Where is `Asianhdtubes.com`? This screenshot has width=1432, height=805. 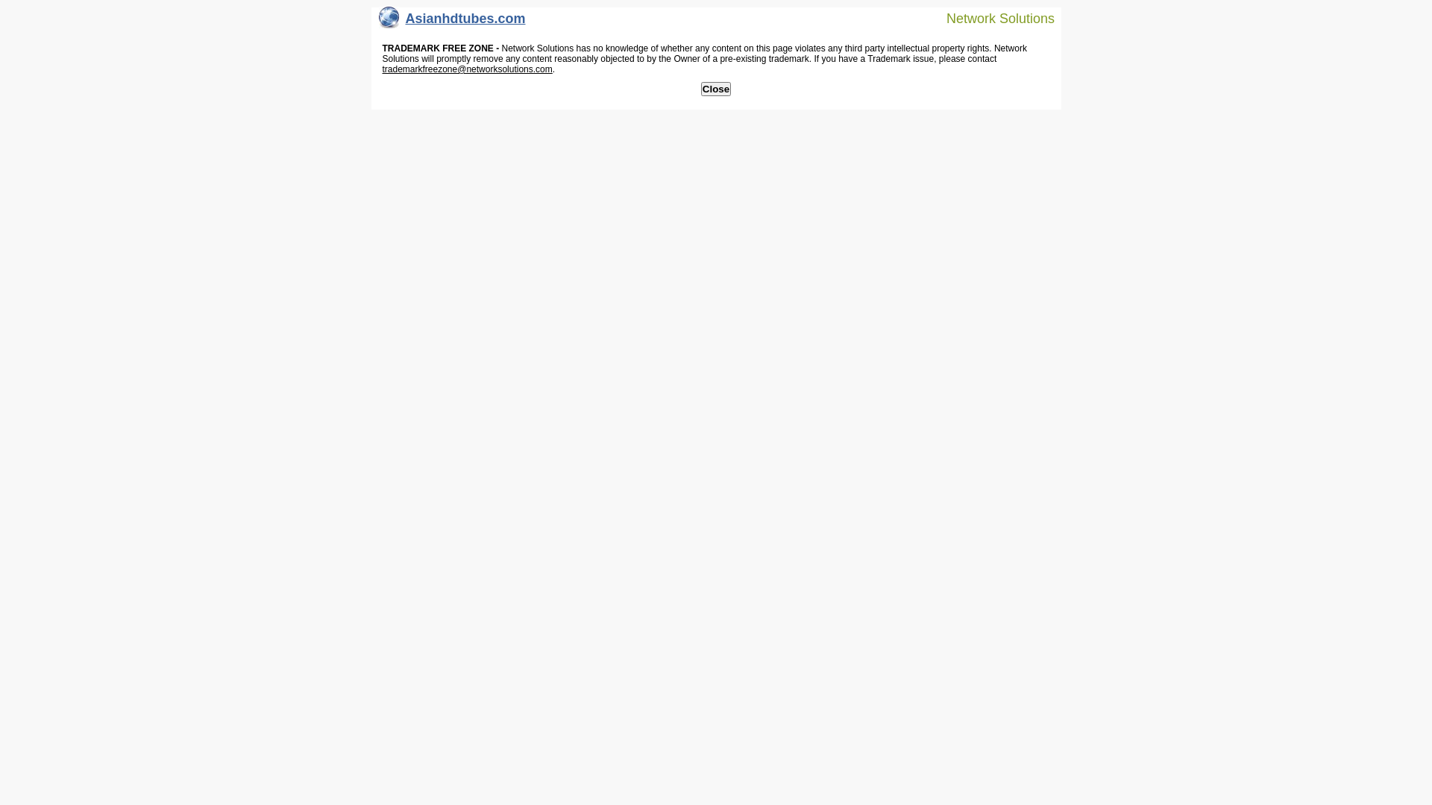 Asianhdtubes.com is located at coordinates (452, 22).